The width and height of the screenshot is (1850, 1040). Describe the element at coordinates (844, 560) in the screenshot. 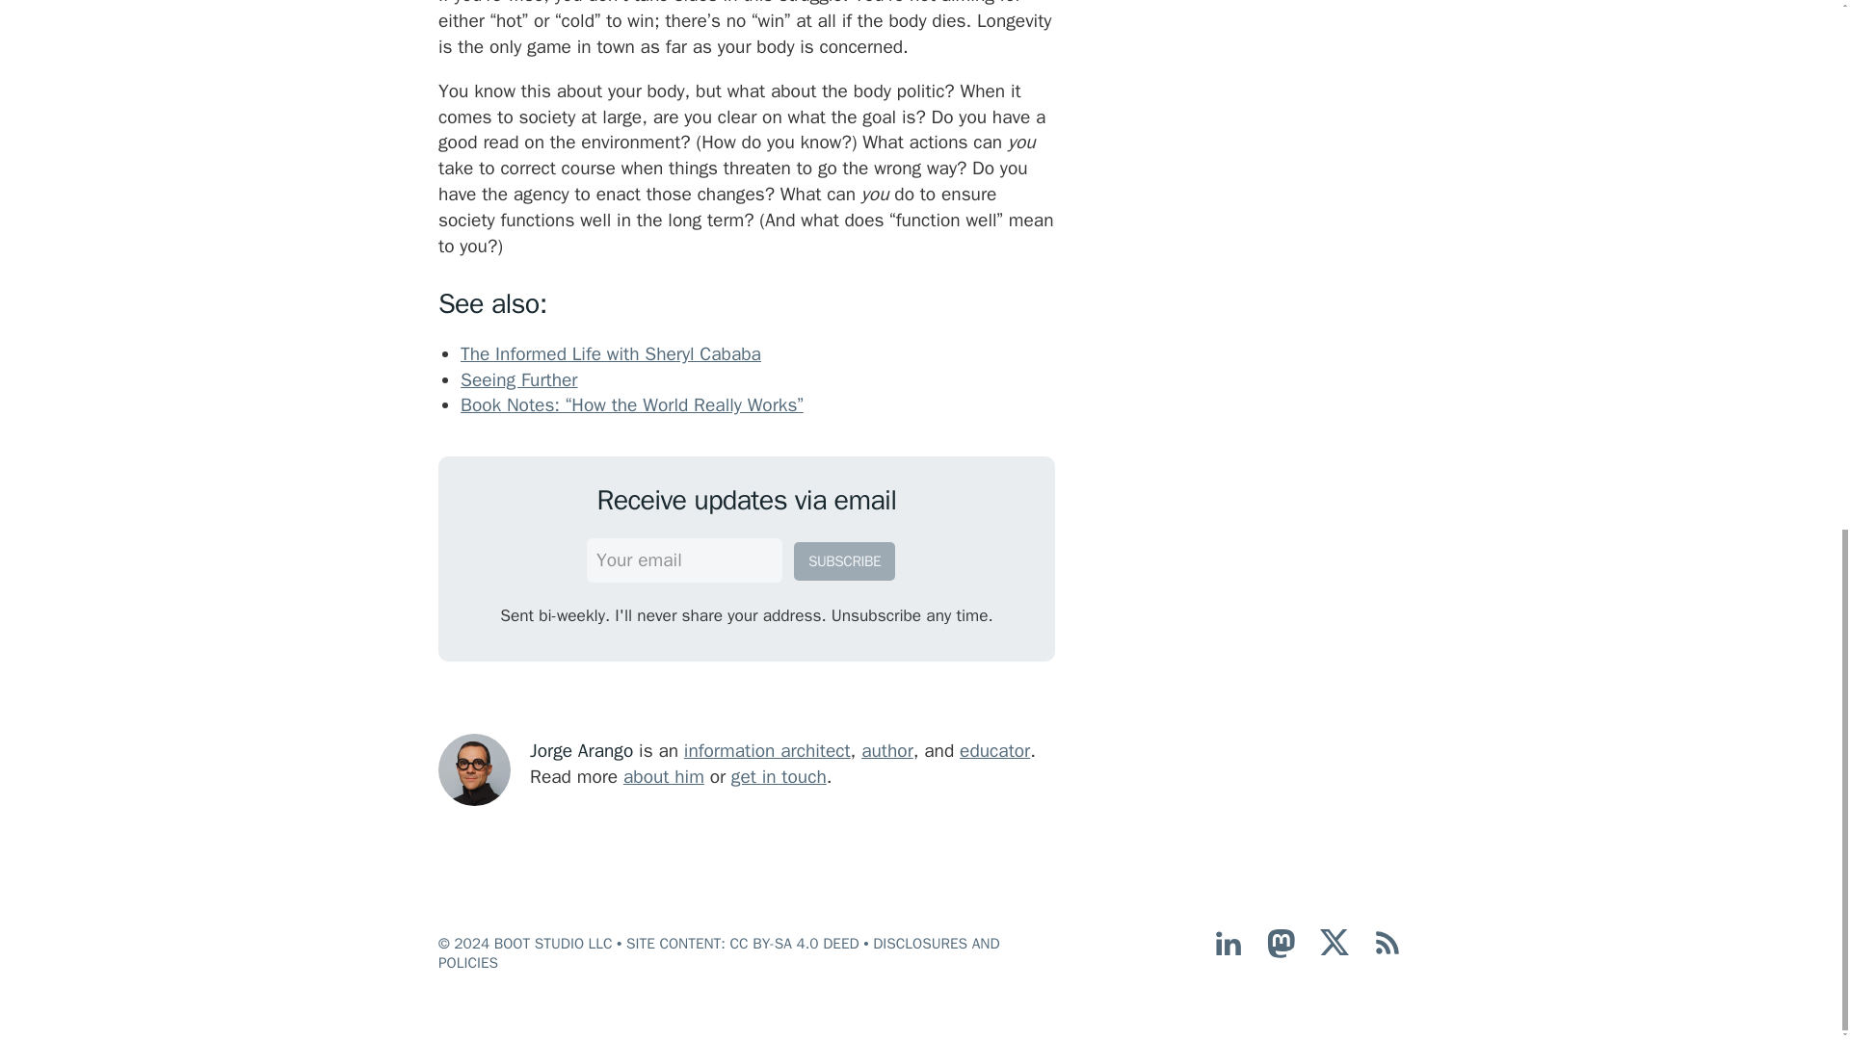

I see `Subscribe` at that location.